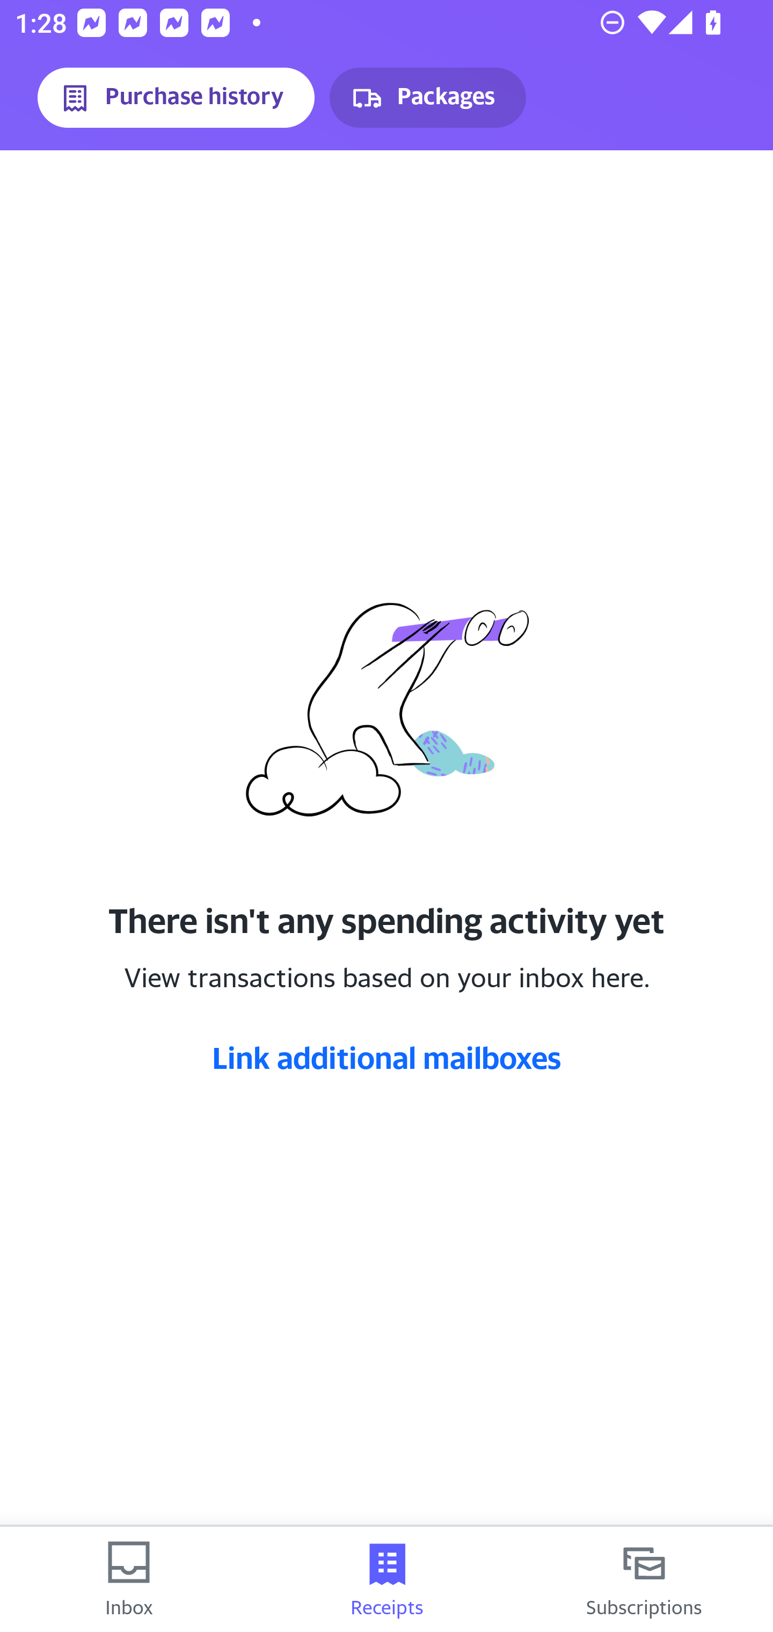  What do you see at coordinates (129, 1579) in the screenshot?
I see `Inbox` at bounding box center [129, 1579].